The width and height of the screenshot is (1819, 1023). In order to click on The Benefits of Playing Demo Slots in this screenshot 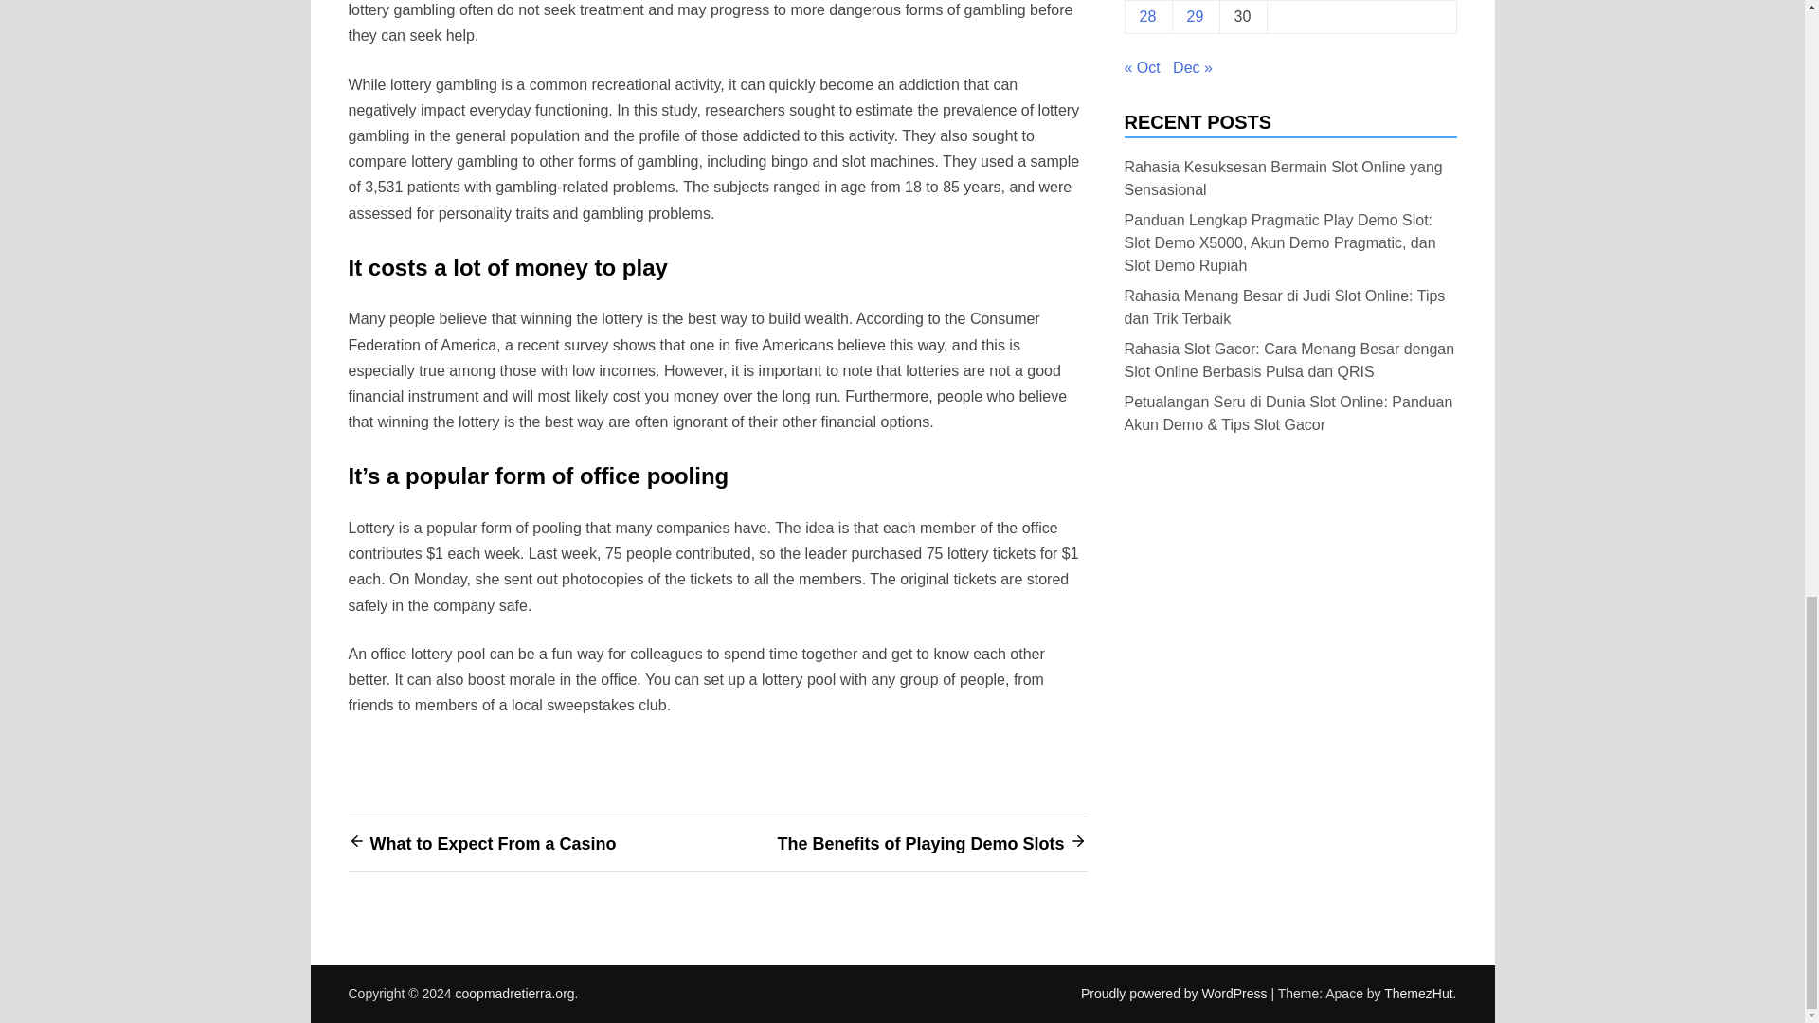, I will do `click(920, 843)`.